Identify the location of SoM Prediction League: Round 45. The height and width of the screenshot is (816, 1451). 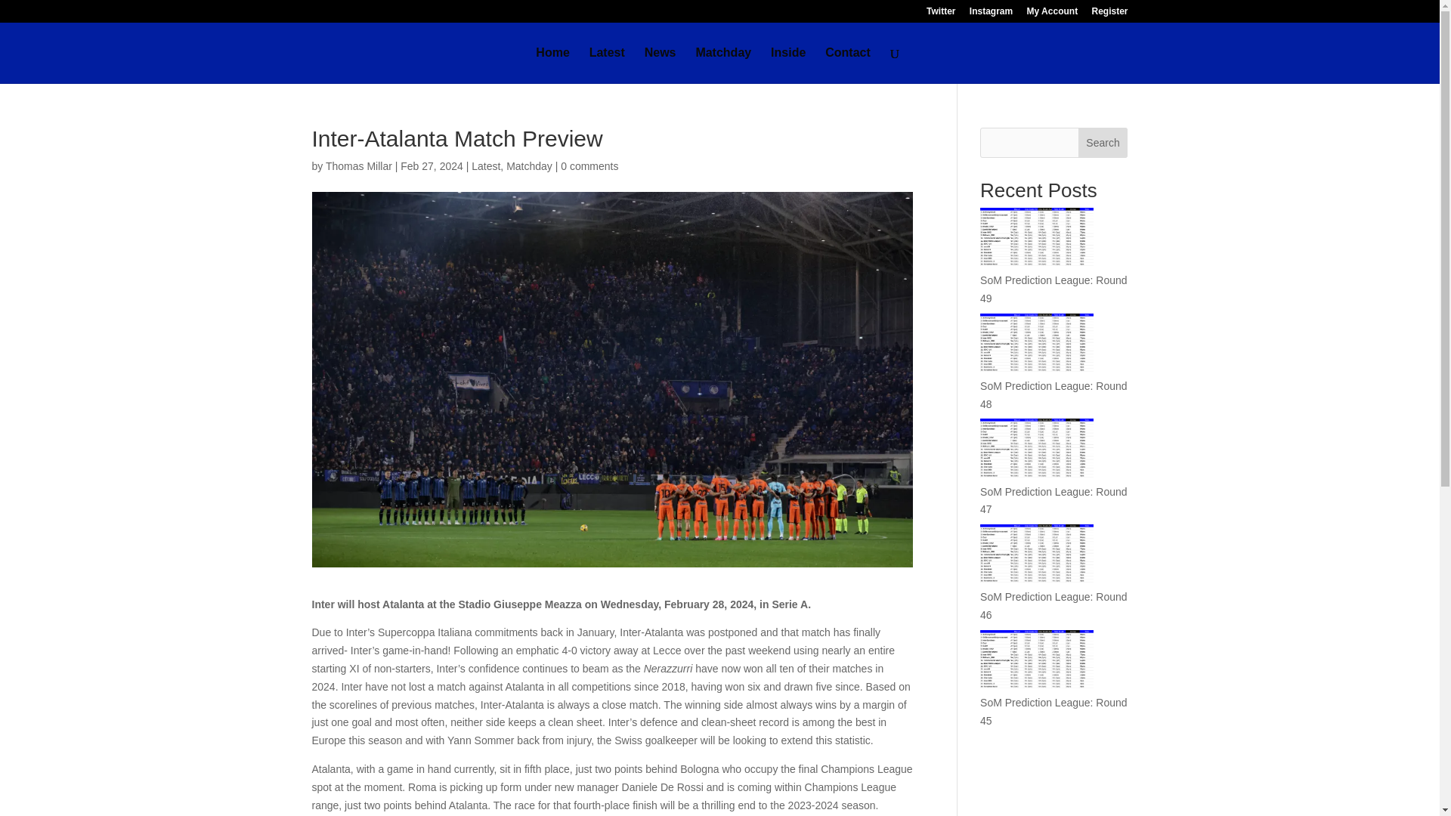
(1053, 712).